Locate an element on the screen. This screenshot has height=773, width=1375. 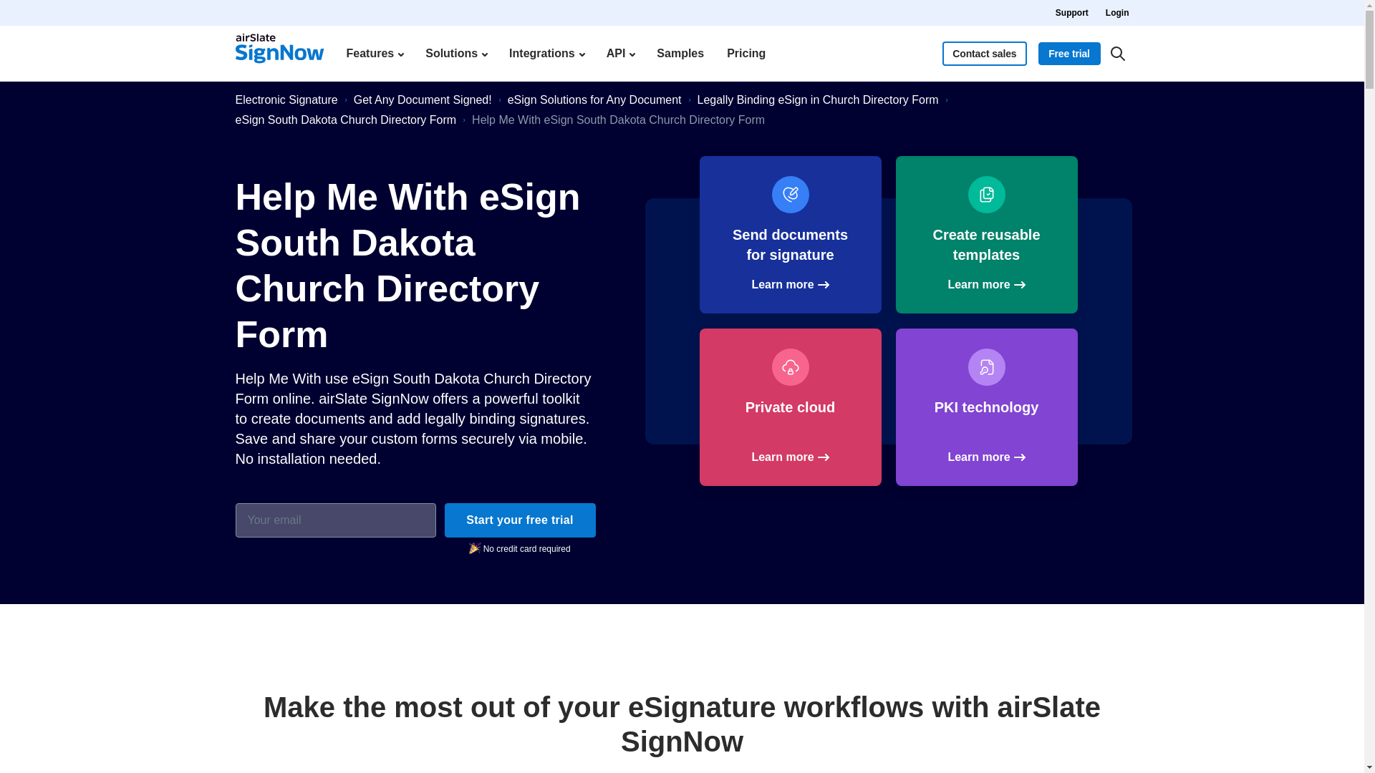
Login is located at coordinates (1117, 13).